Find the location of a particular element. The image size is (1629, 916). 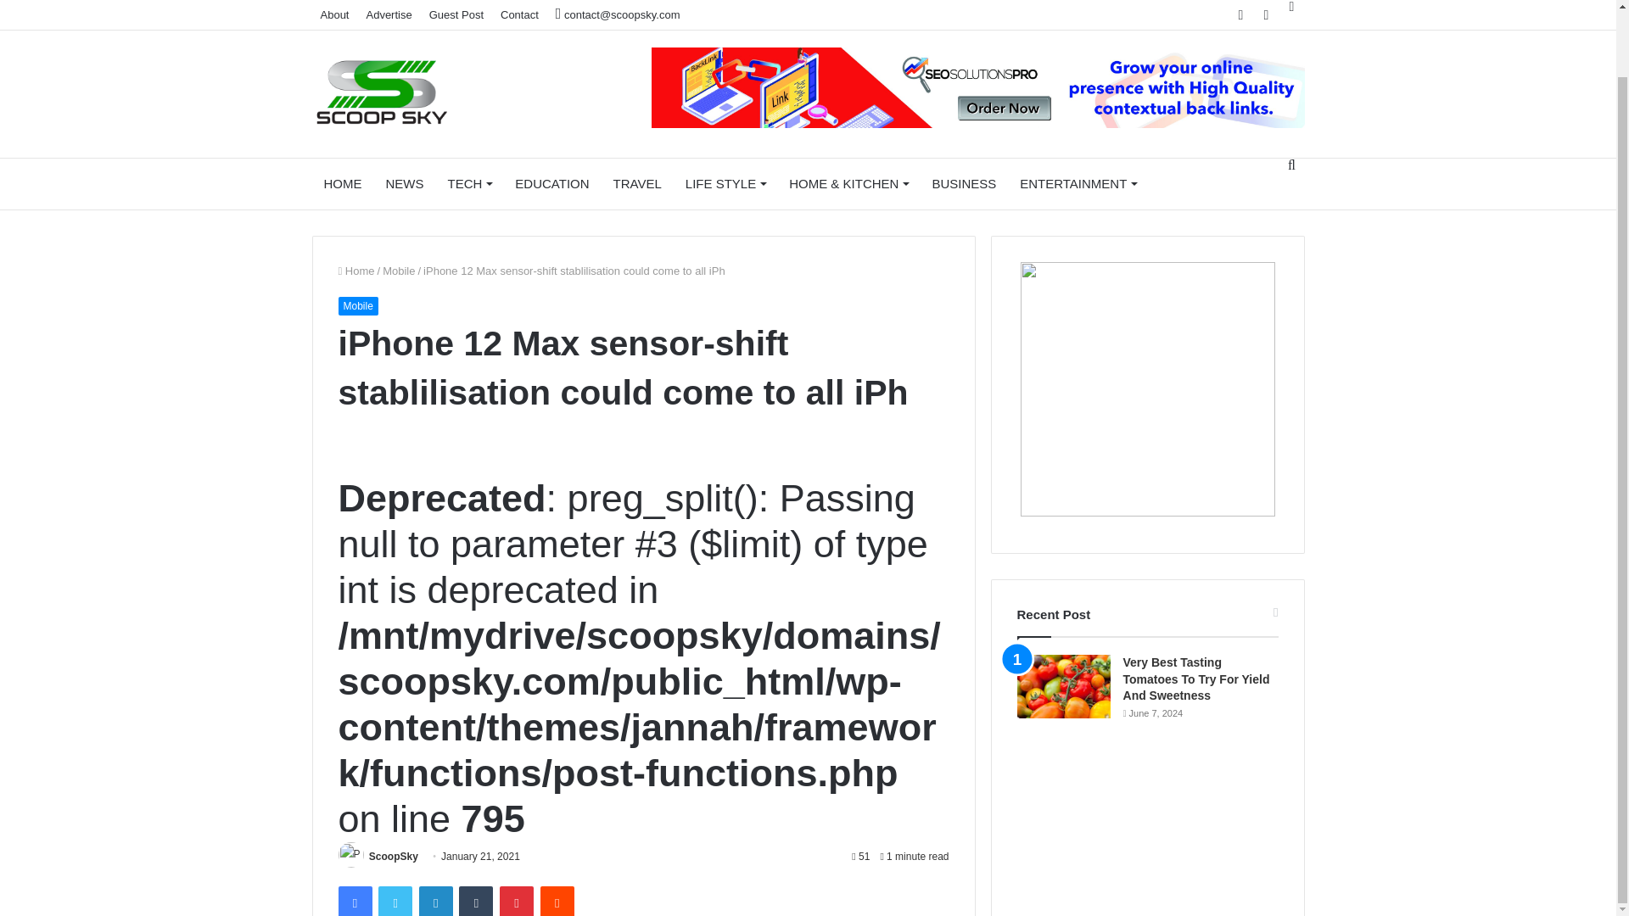

Guest Post is located at coordinates (456, 14).